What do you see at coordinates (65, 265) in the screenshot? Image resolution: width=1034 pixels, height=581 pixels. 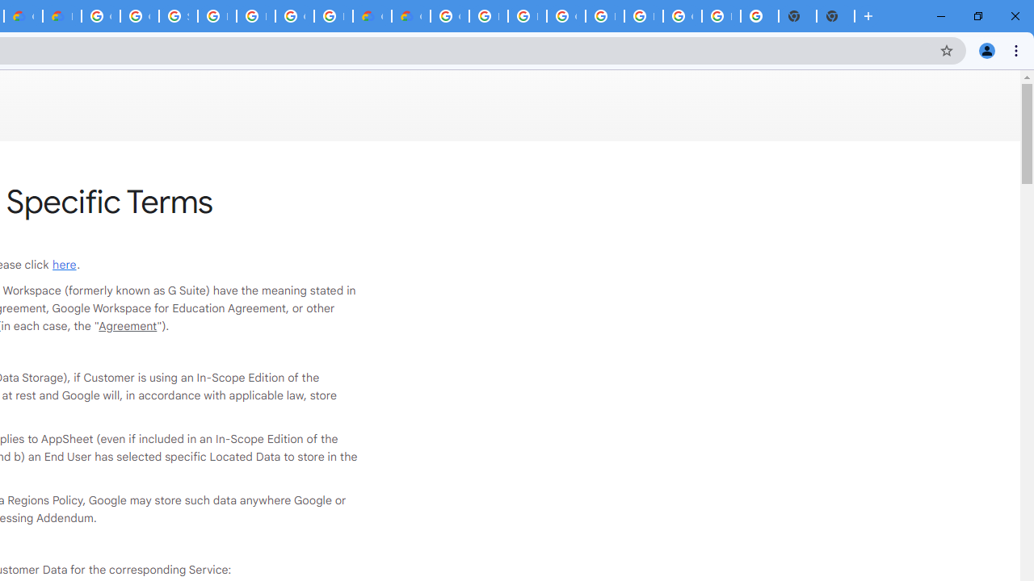 I see `here` at bounding box center [65, 265].